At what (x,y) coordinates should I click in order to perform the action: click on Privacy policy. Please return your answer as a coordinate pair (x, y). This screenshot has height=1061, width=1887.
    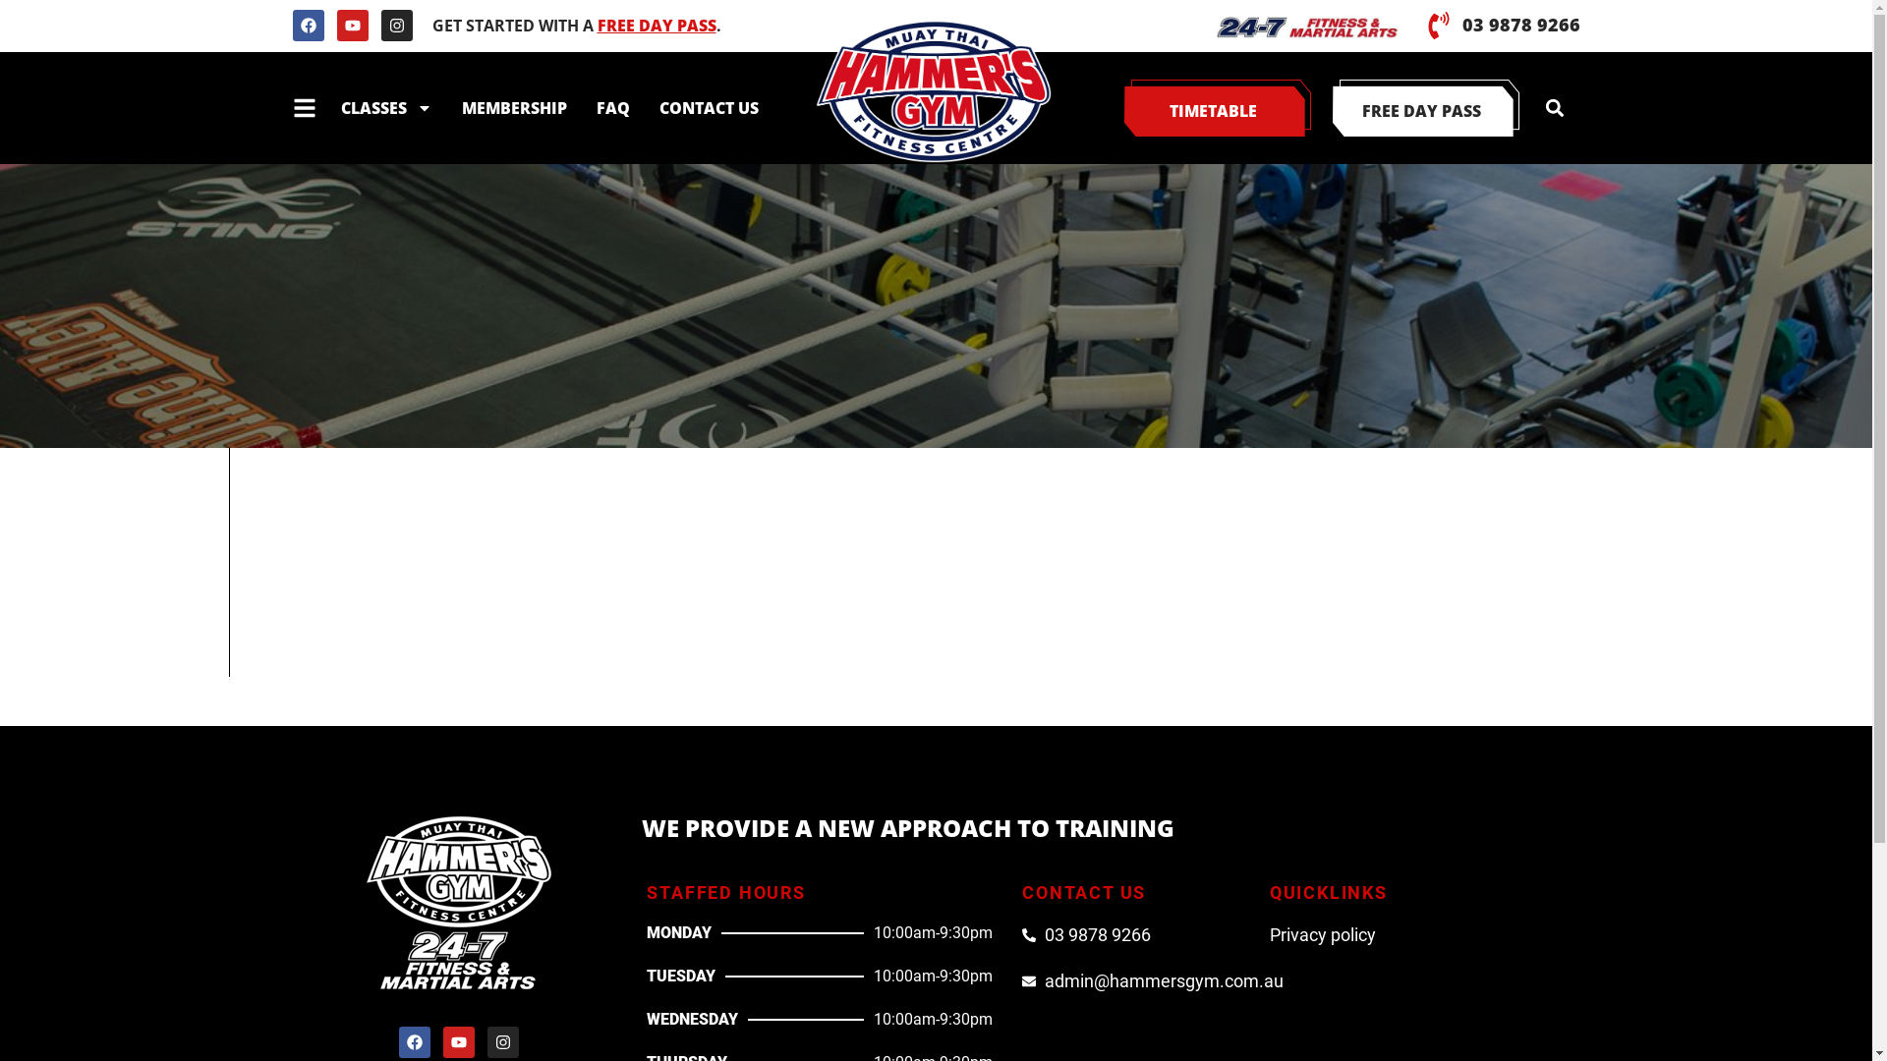
    Looking at the image, I should click on (1407, 935).